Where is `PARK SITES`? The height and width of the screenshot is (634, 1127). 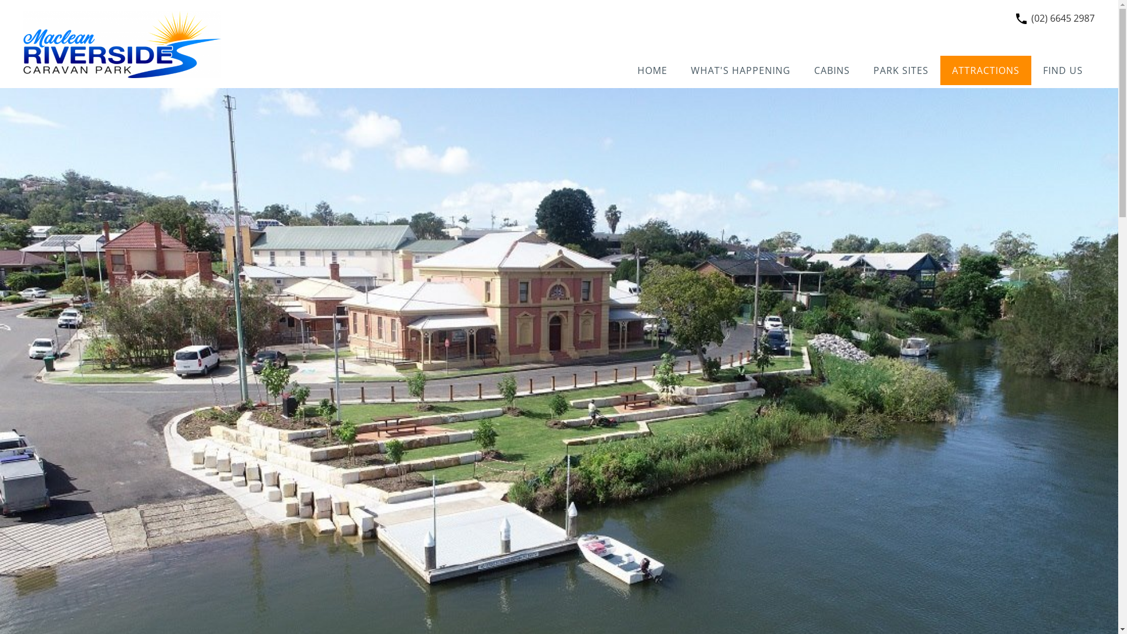 PARK SITES is located at coordinates (901, 70).